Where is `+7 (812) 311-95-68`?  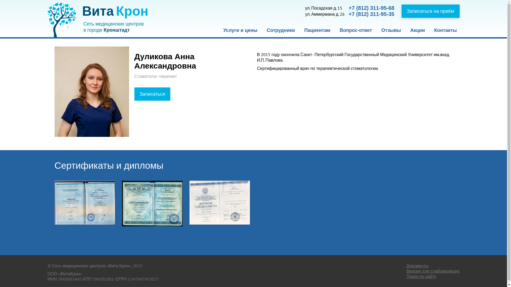 +7 (812) 311-95-68 is located at coordinates (372, 8).